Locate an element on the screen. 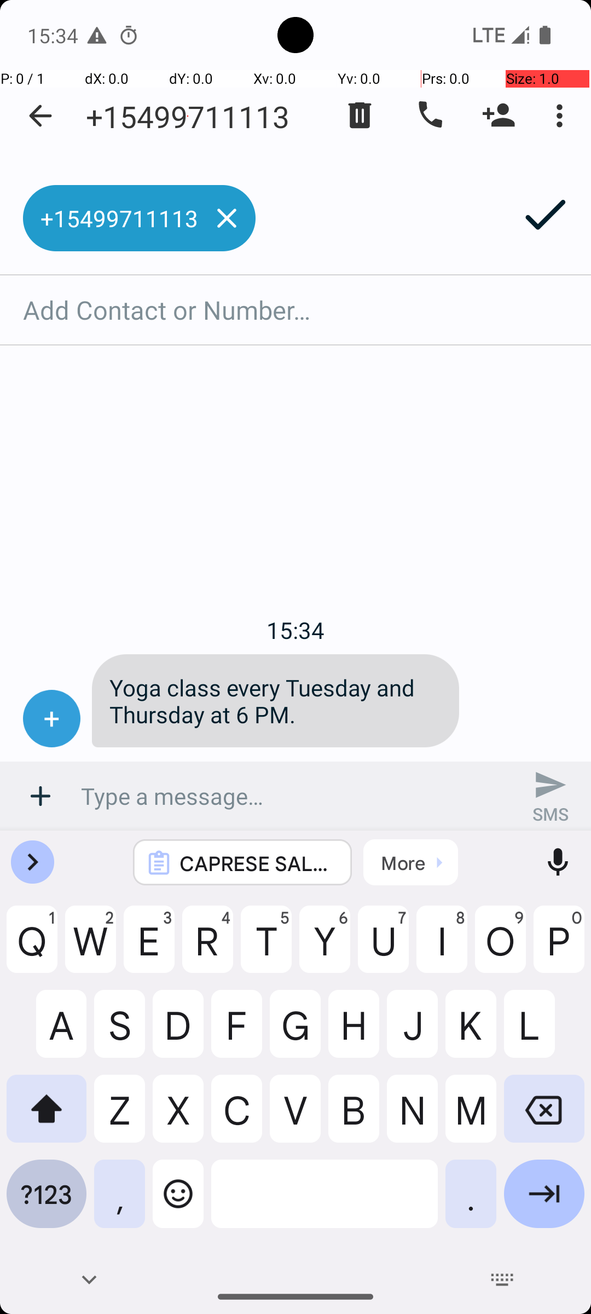  CAPRESE SALAD SKEWERS  Servings: 1 serving Time: 45 mins  A quick and easy meal, perfect for busy weekdays.  Ingredients: - n/a  Directions: 1. Thread cherry tomatoes, basil leaves, and mozzarella balls onto skewers. Drizzle with balsamic glaze. Feel free to substitute with ingredients you have on hand.  Shared with https://play.google.com/store/apps/details?id=com.flauschcode.broccoli is located at coordinates (257, 863).